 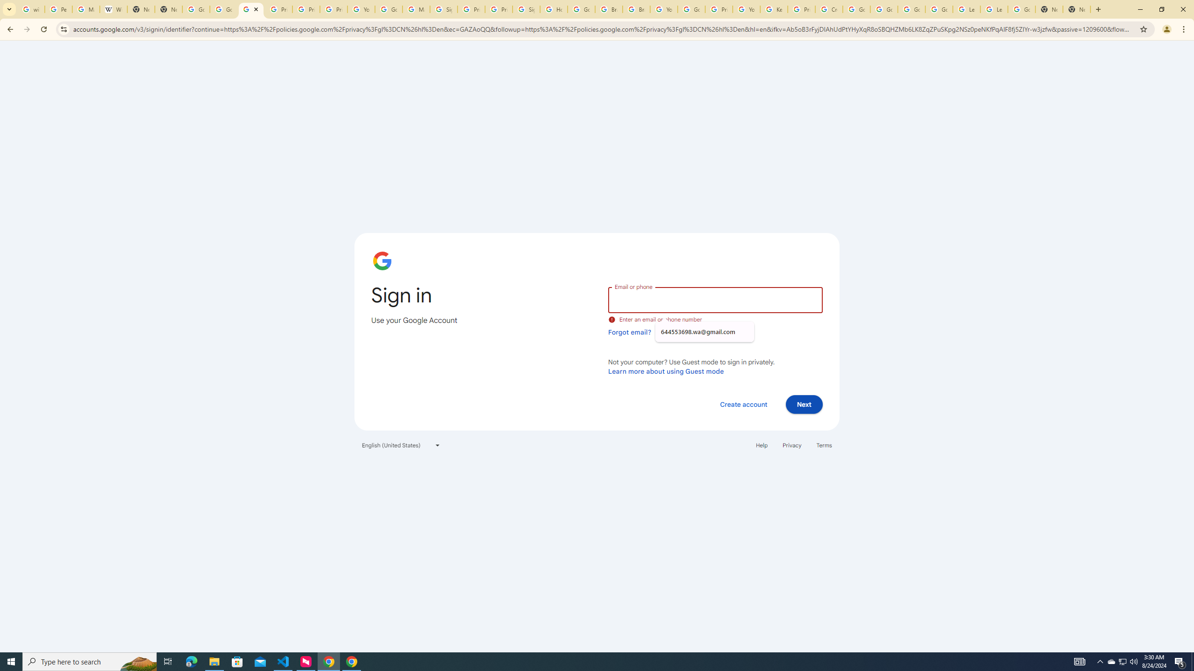 What do you see at coordinates (1049, 9) in the screenshot?
I see `New Tab` at bounding box center [1049, 9].